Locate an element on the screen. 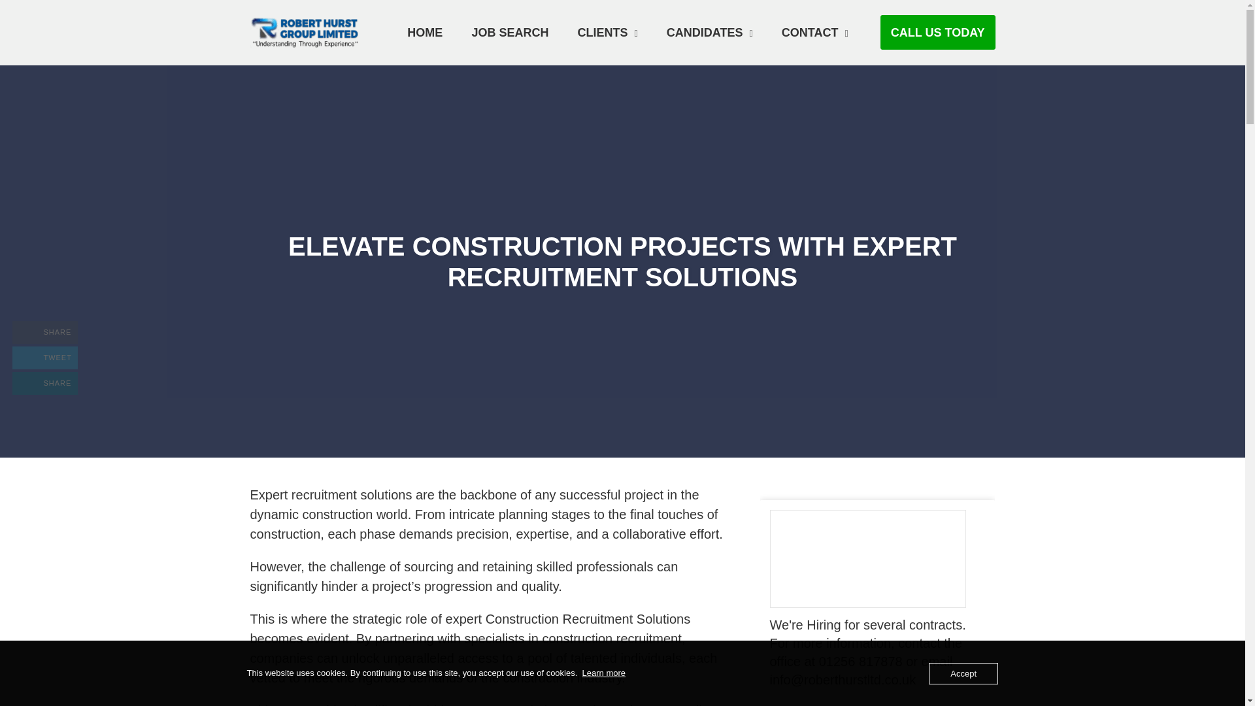 The height and width of the screenshot is (706, 1255). CANDIDATES is located at coordinates (710, 32).